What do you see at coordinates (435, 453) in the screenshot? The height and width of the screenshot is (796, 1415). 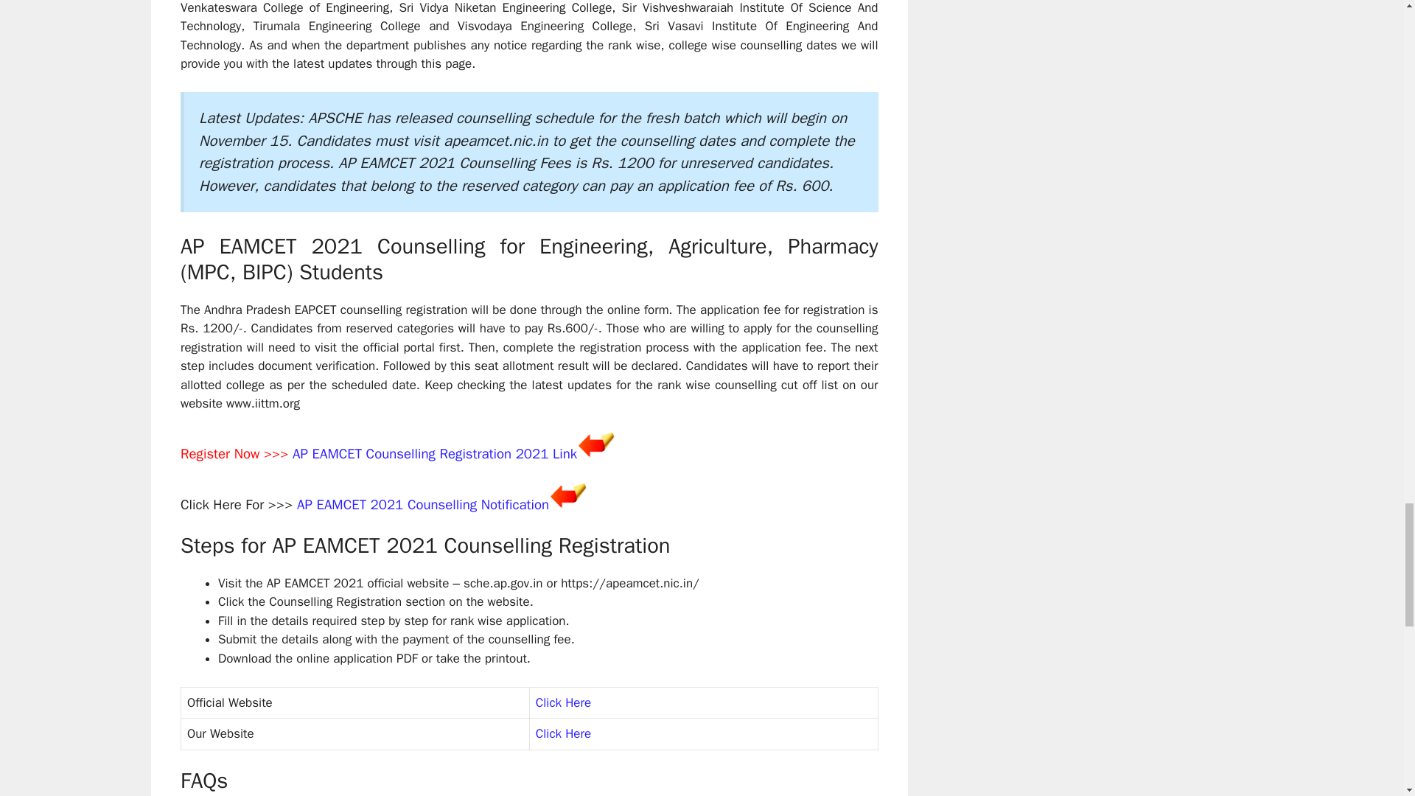 I see `AP EAMCET Counselling Registration 2021 Link` at bounding box center [435, 453].